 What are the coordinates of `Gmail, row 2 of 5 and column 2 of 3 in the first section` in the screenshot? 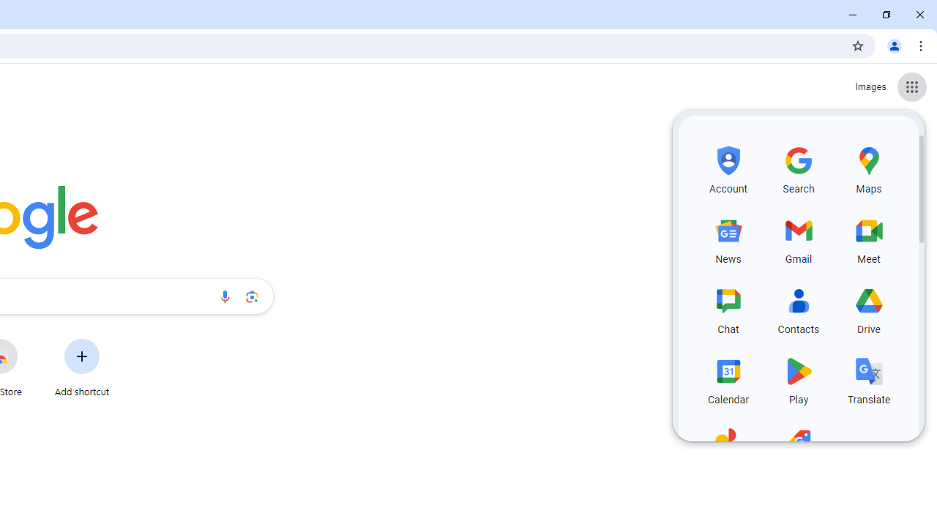 It's located at (798, 238).